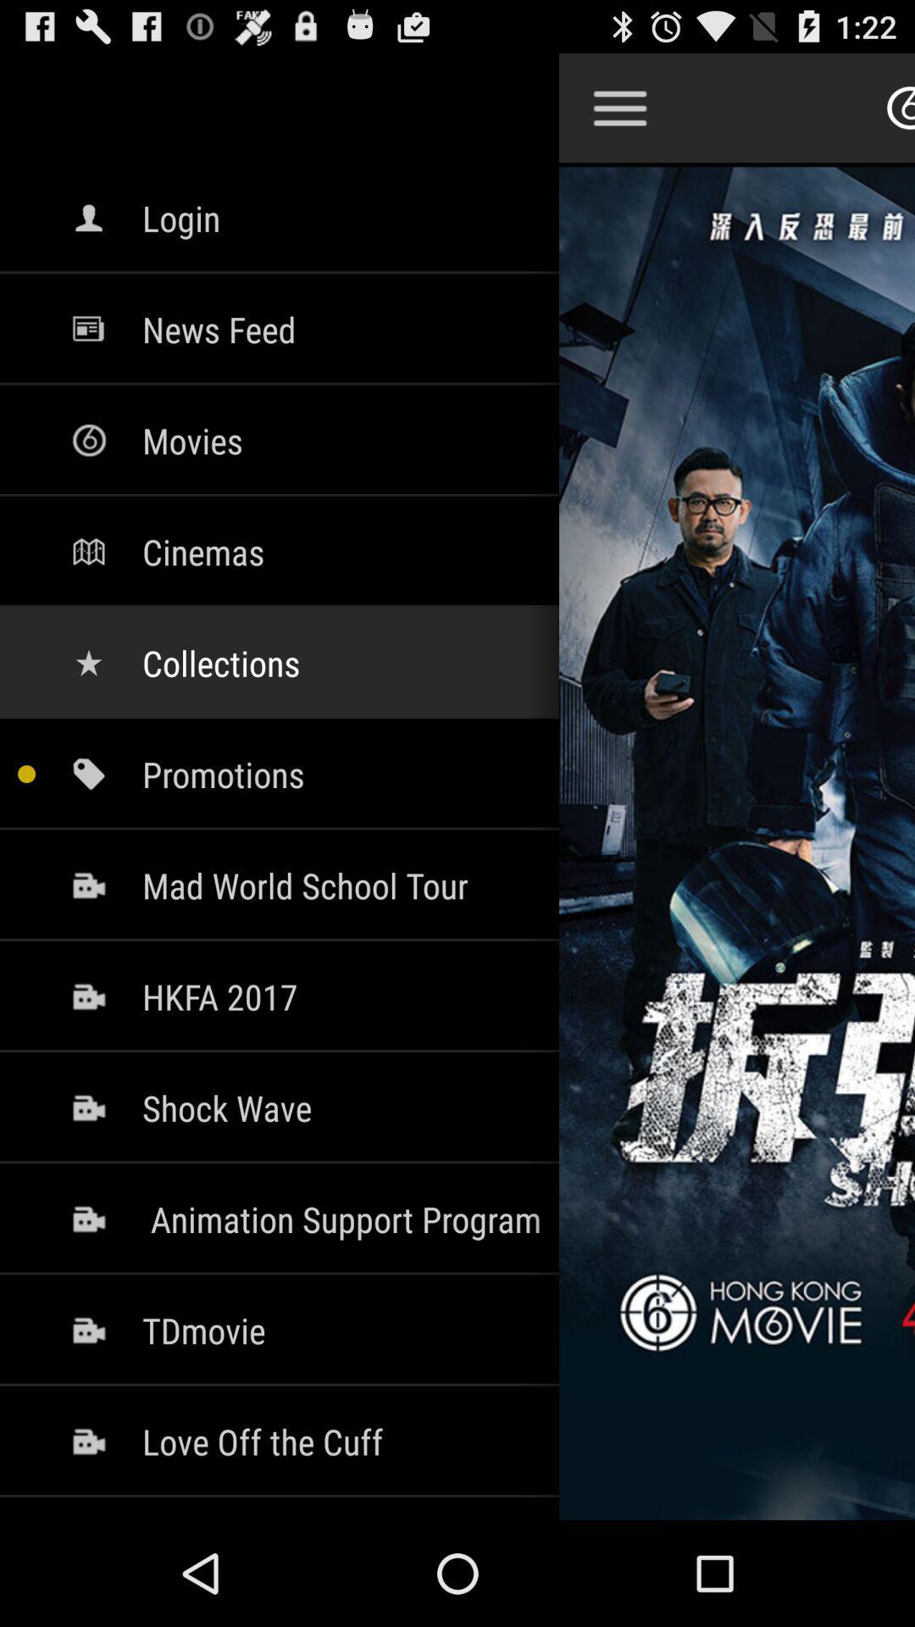 This screenshot has width=915, height=1627. I want to click on select the icon which is beside the love off the cuff, so click(89, 1441).